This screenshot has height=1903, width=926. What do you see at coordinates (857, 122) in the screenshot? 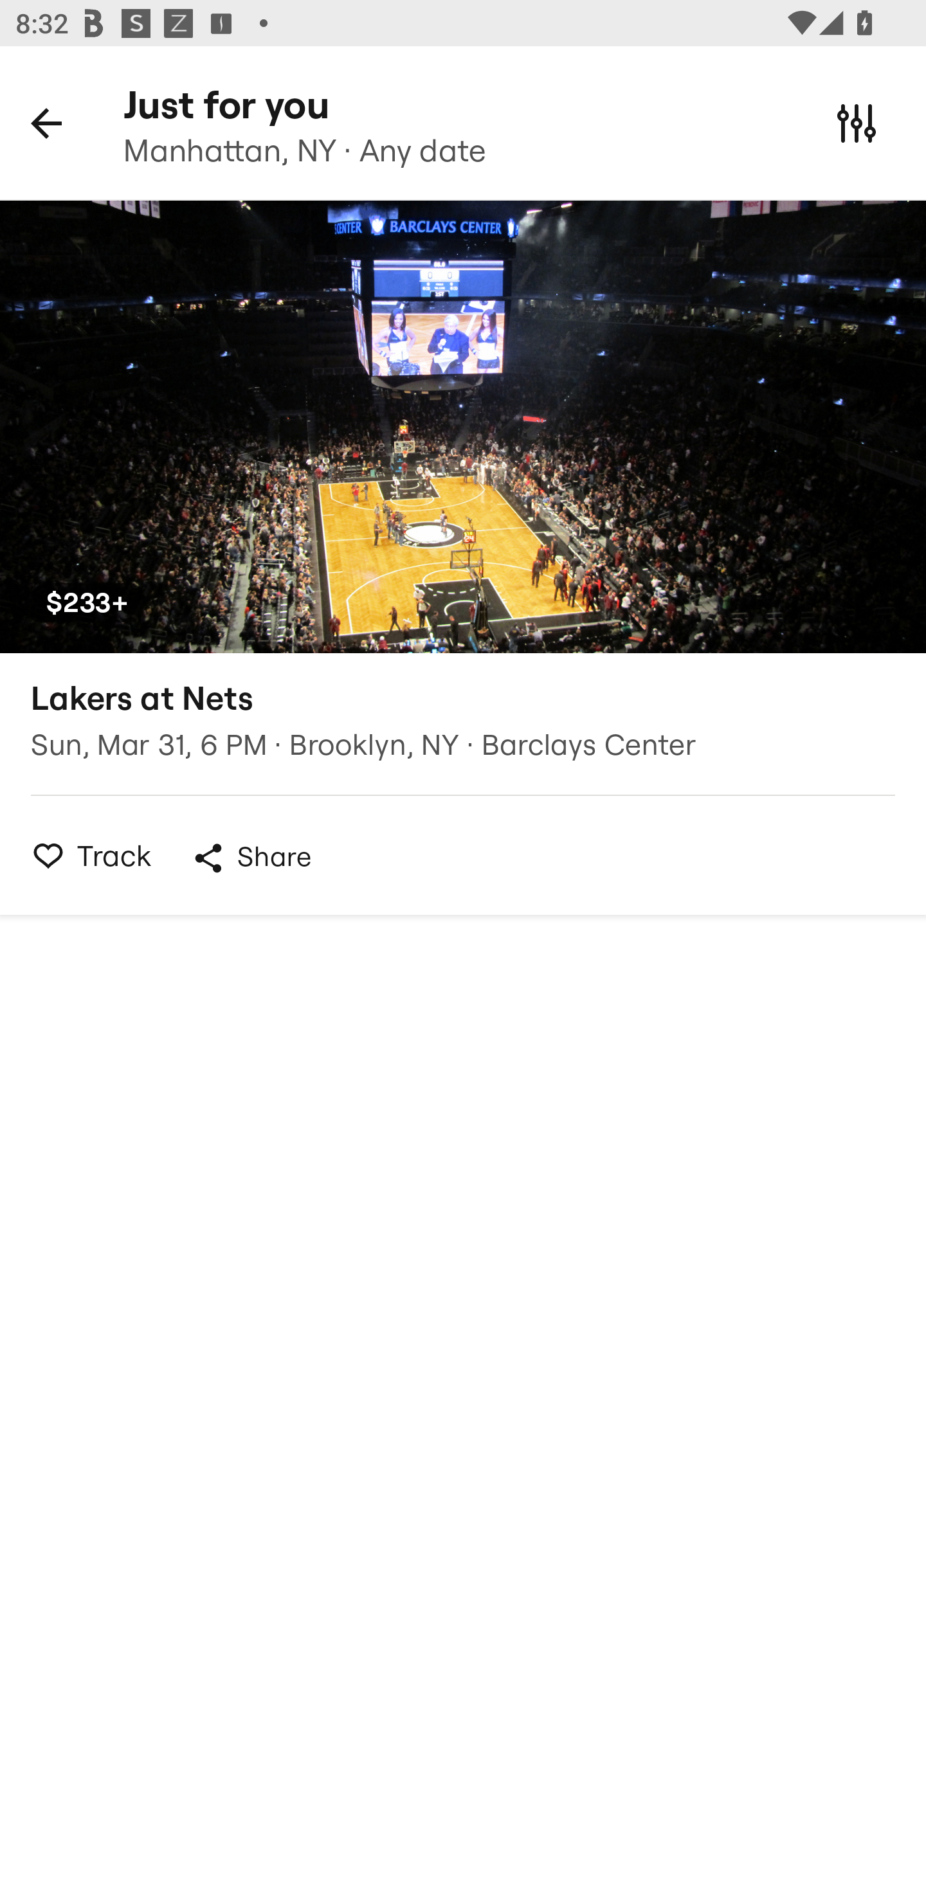
I see `Filters` at bounding box center [857, 122].